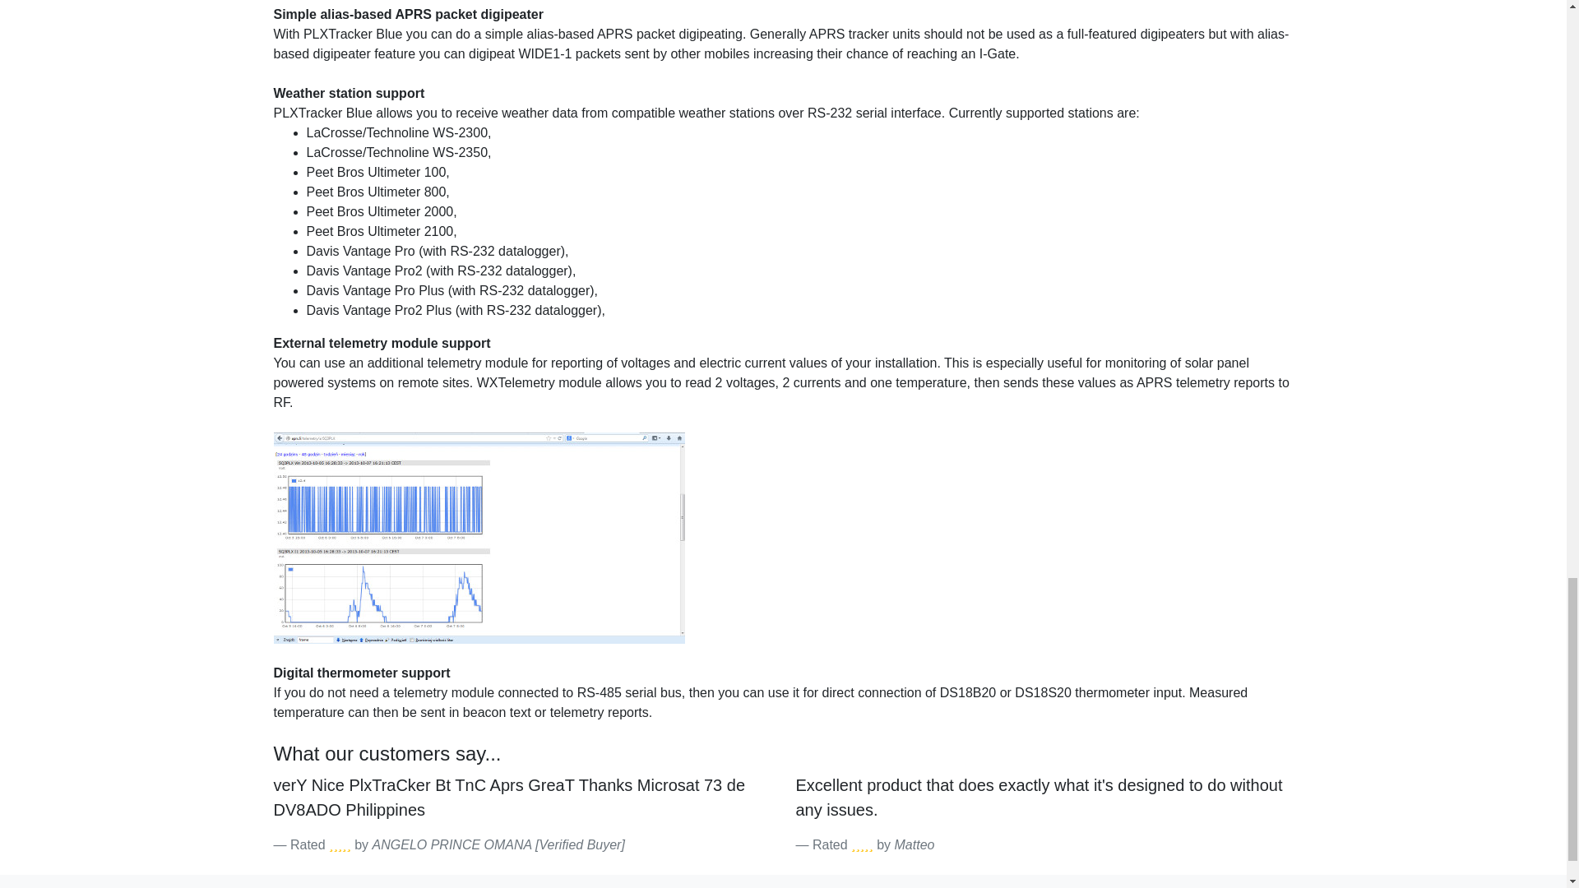  Describe the element at coordinates (862, 844) in the screenshot. I see `5` at that location.